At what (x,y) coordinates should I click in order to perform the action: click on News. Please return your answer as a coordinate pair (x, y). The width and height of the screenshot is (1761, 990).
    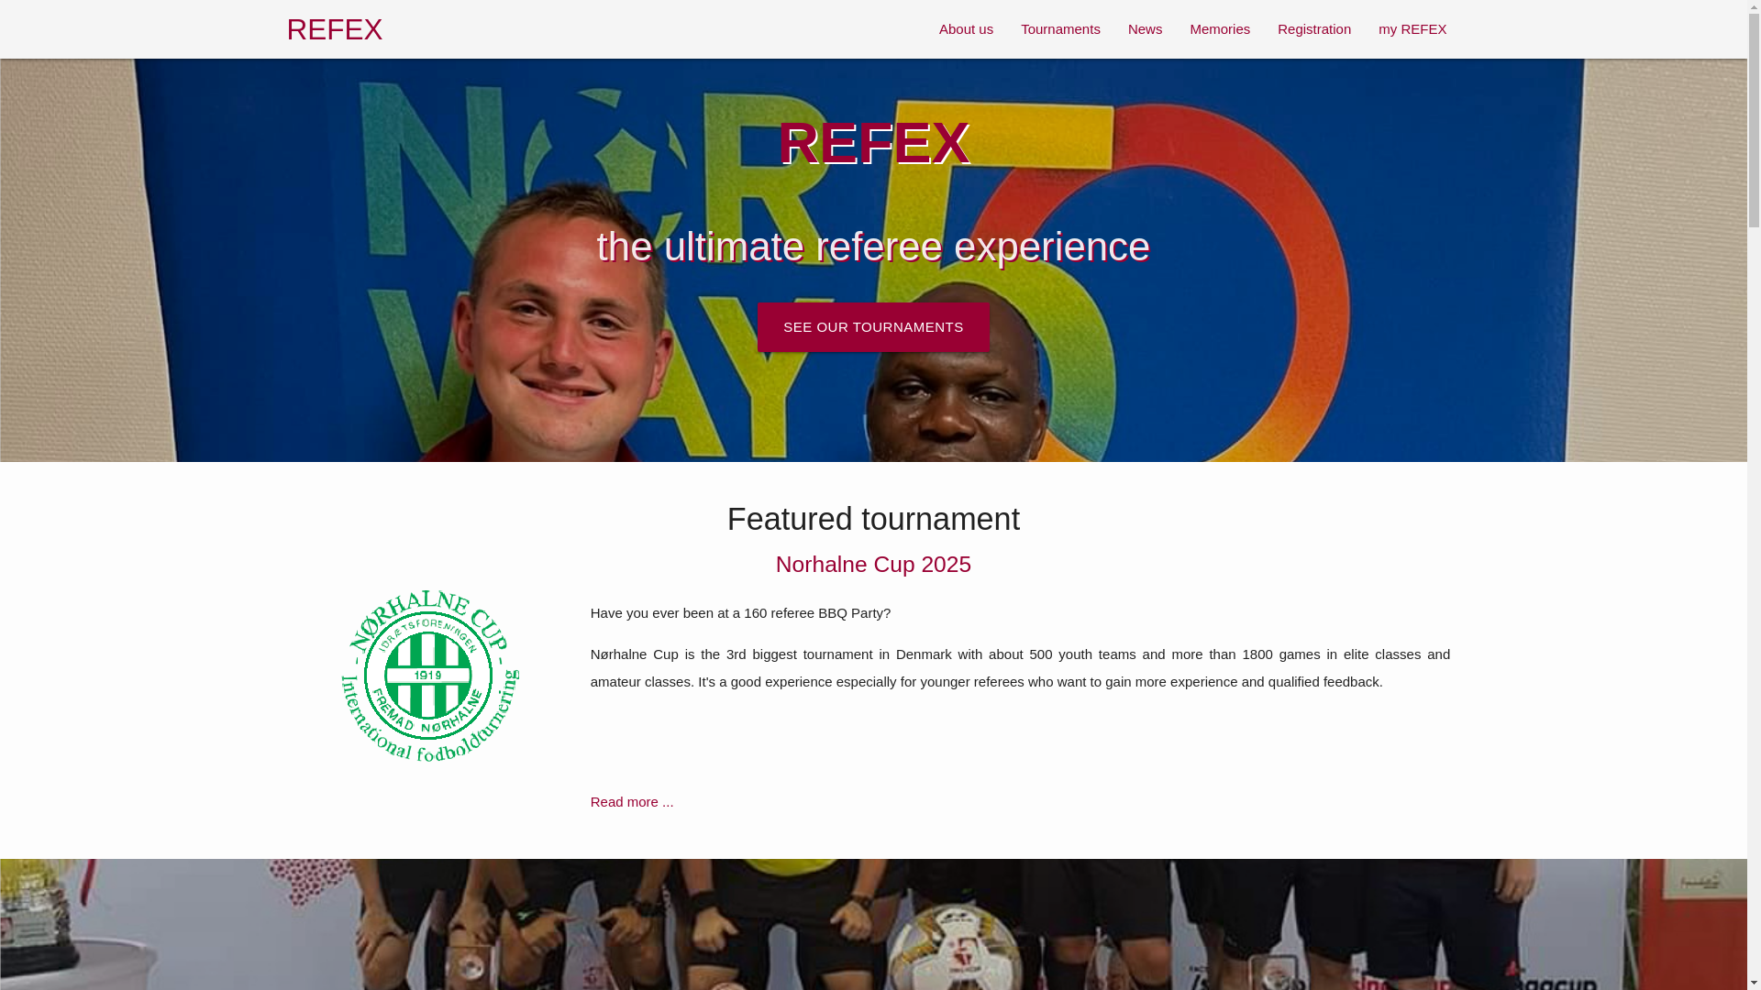
    Looking at the image, I should click on (1145, 29).